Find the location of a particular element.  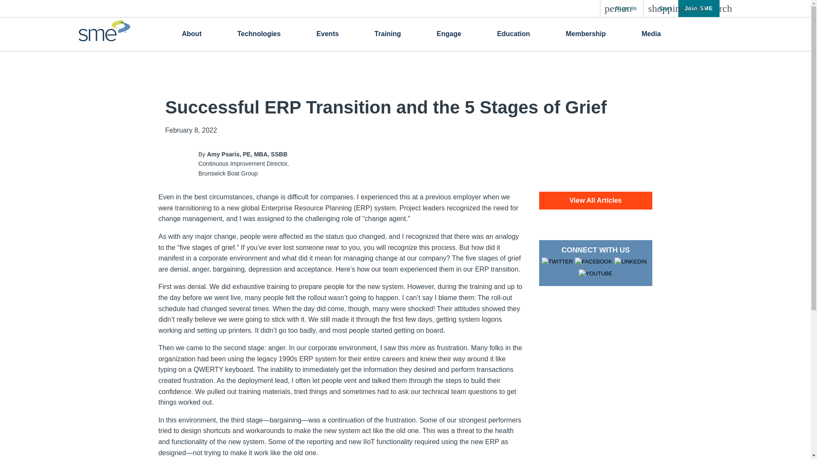

search is located at coordinates (699, 8).